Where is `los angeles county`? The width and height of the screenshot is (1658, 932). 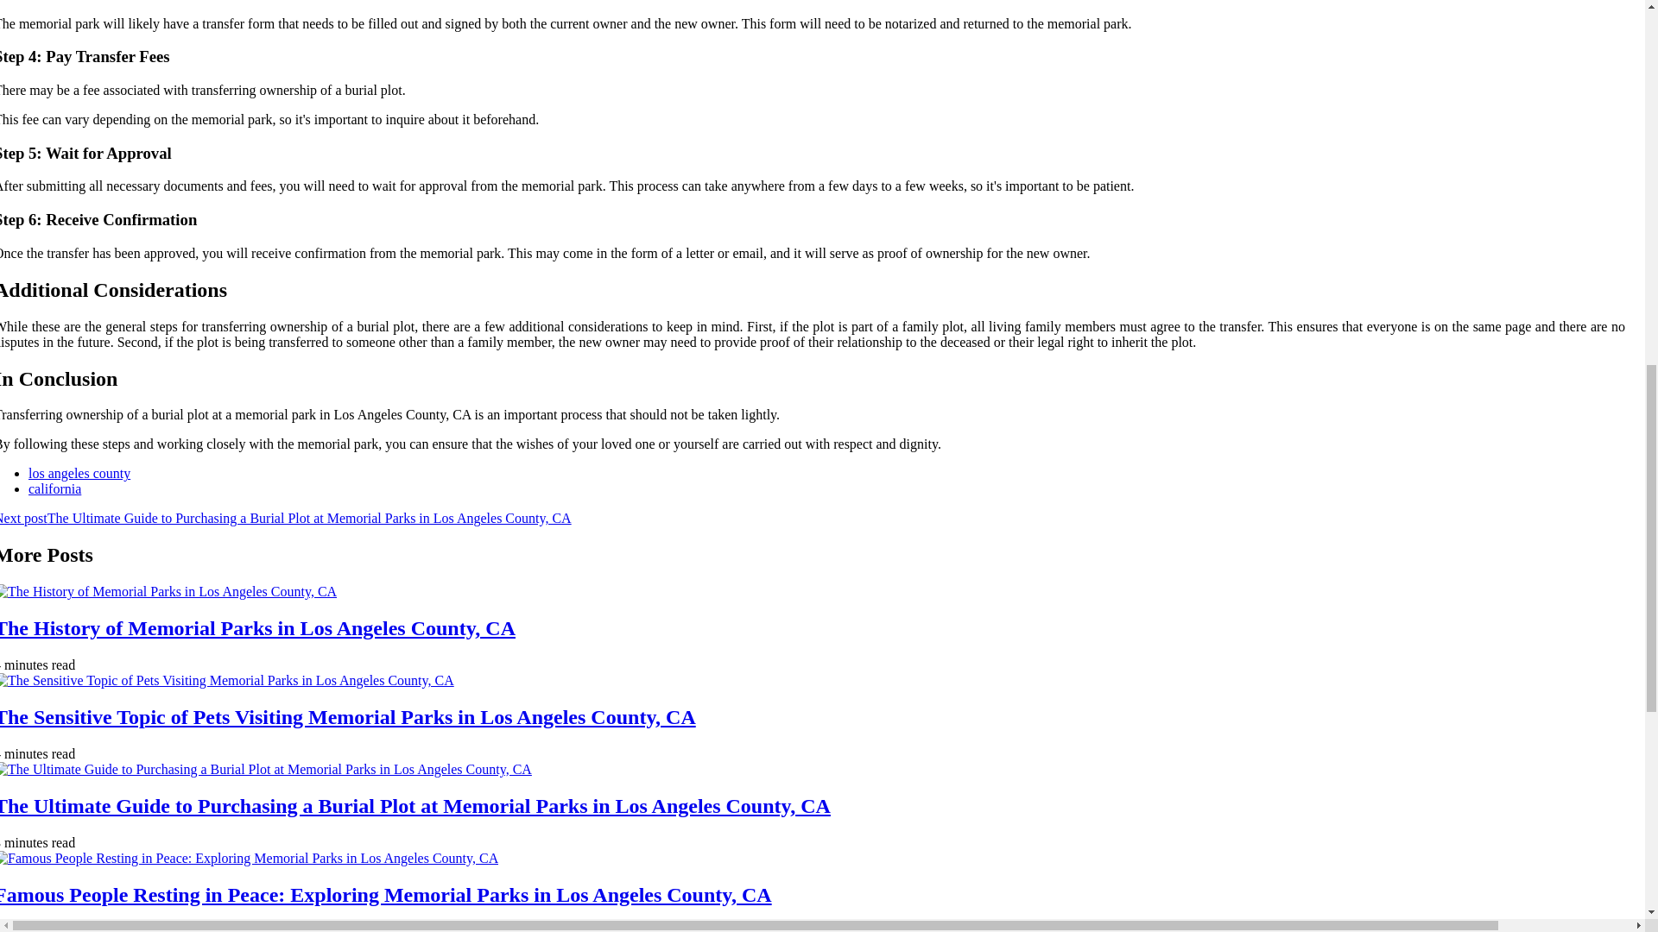
los angeles county is located at coordinates (79, 473).